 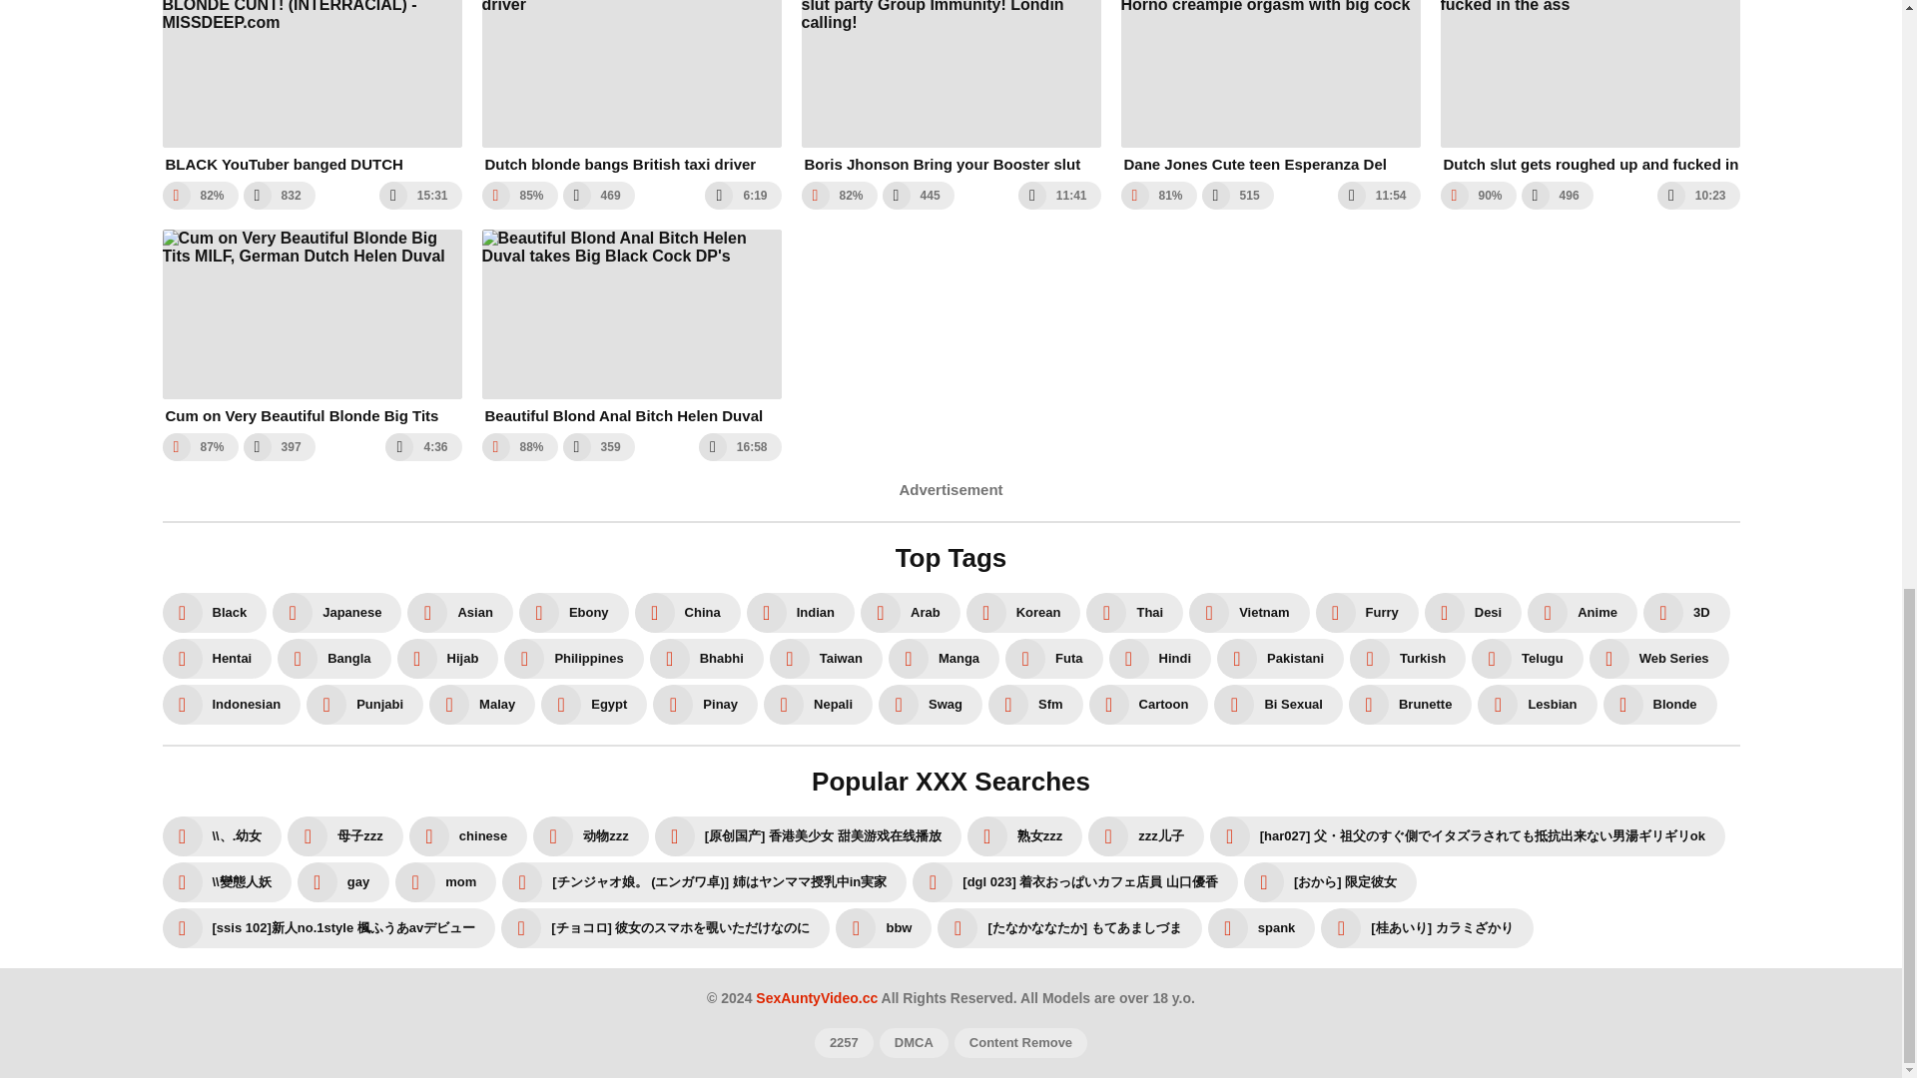 What do you see at coordinates (801, 613) in the screenshot?
I see `Indian` at bounding box center [801, 613].